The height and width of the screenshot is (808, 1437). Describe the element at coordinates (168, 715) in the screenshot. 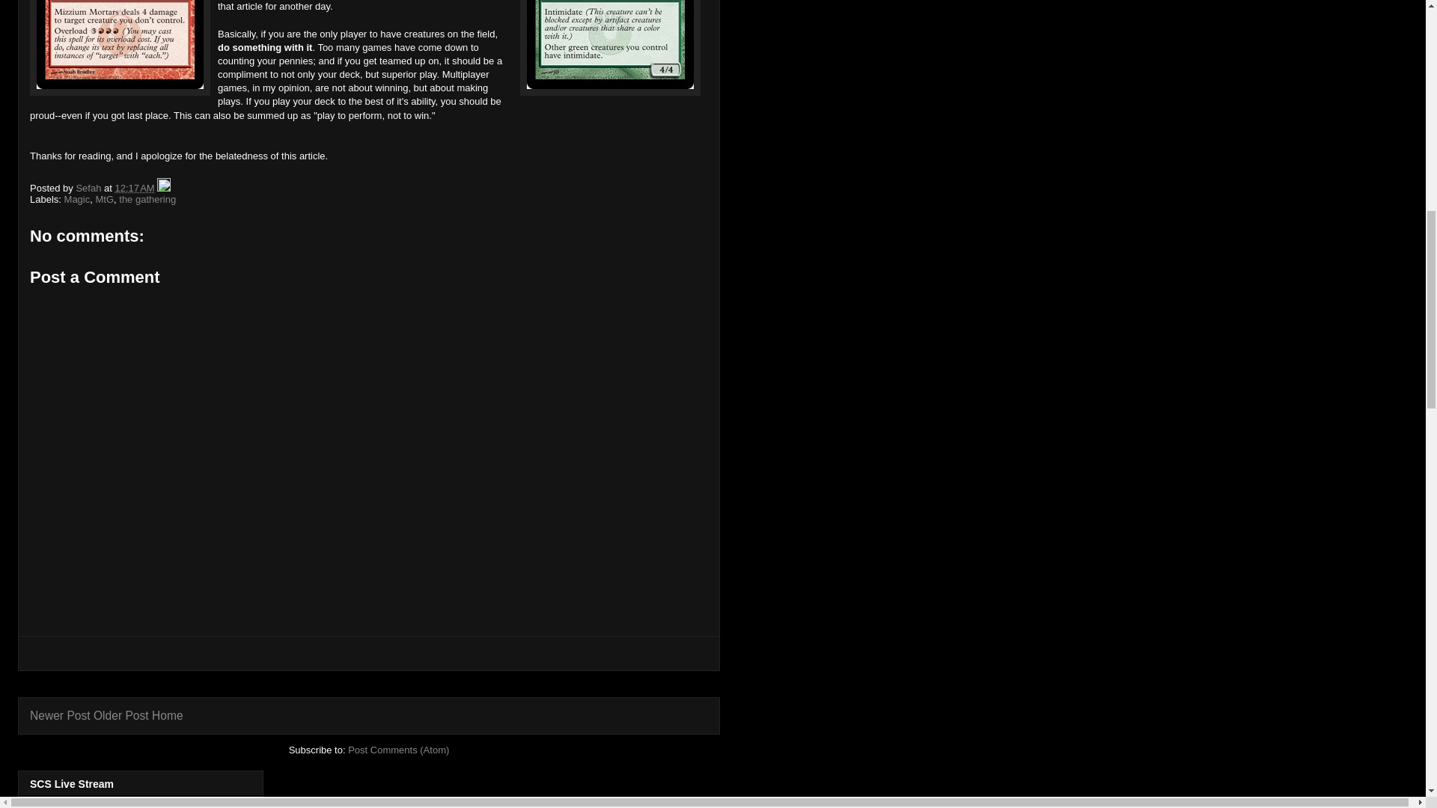

I see `Home` at that location.